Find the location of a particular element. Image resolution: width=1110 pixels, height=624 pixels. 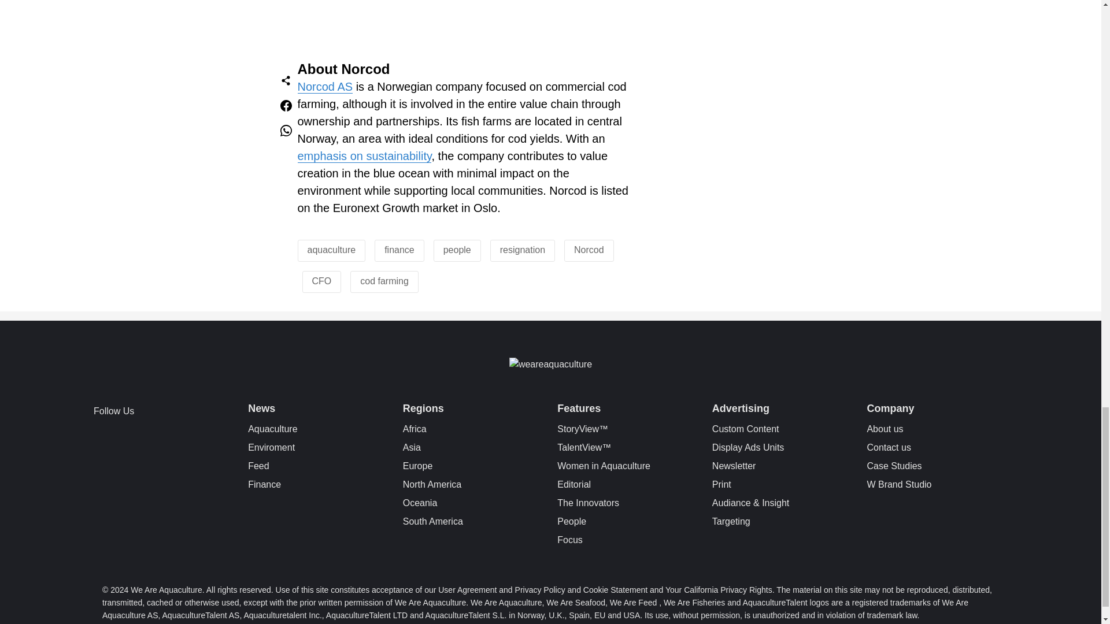

cod farming is located at coordinates (384, 281).